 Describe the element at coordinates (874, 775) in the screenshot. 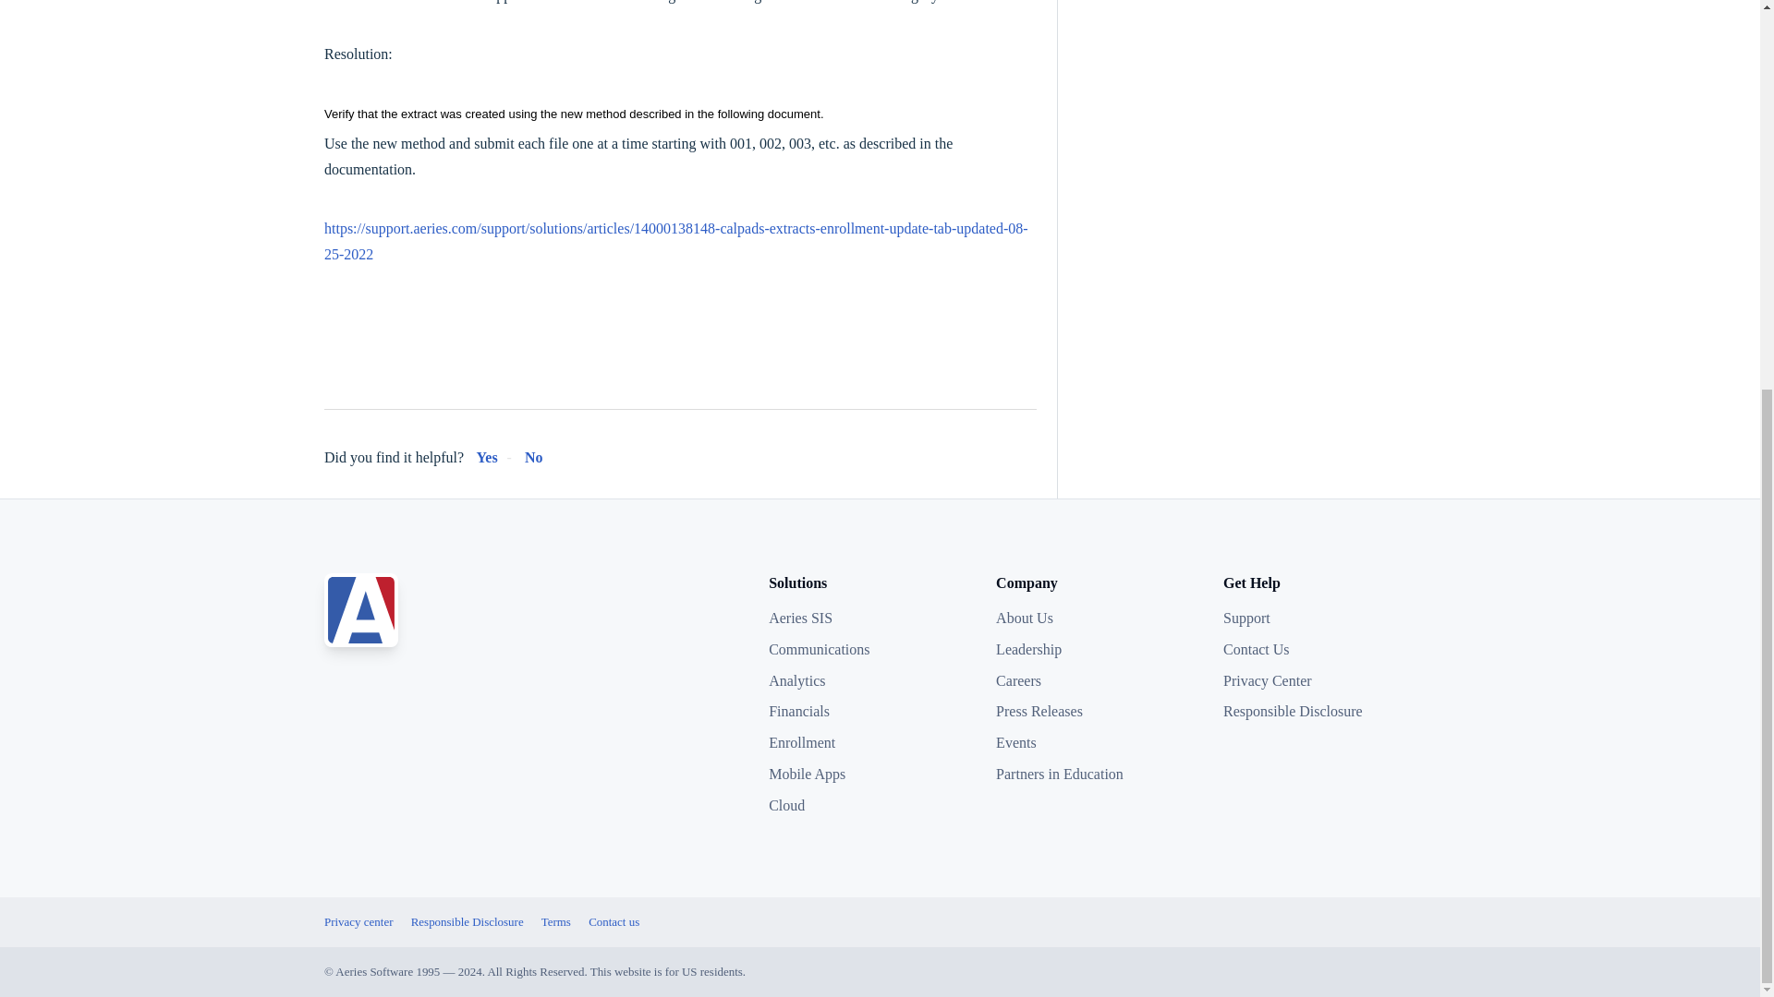

I see `Mobile Apps` at that location.